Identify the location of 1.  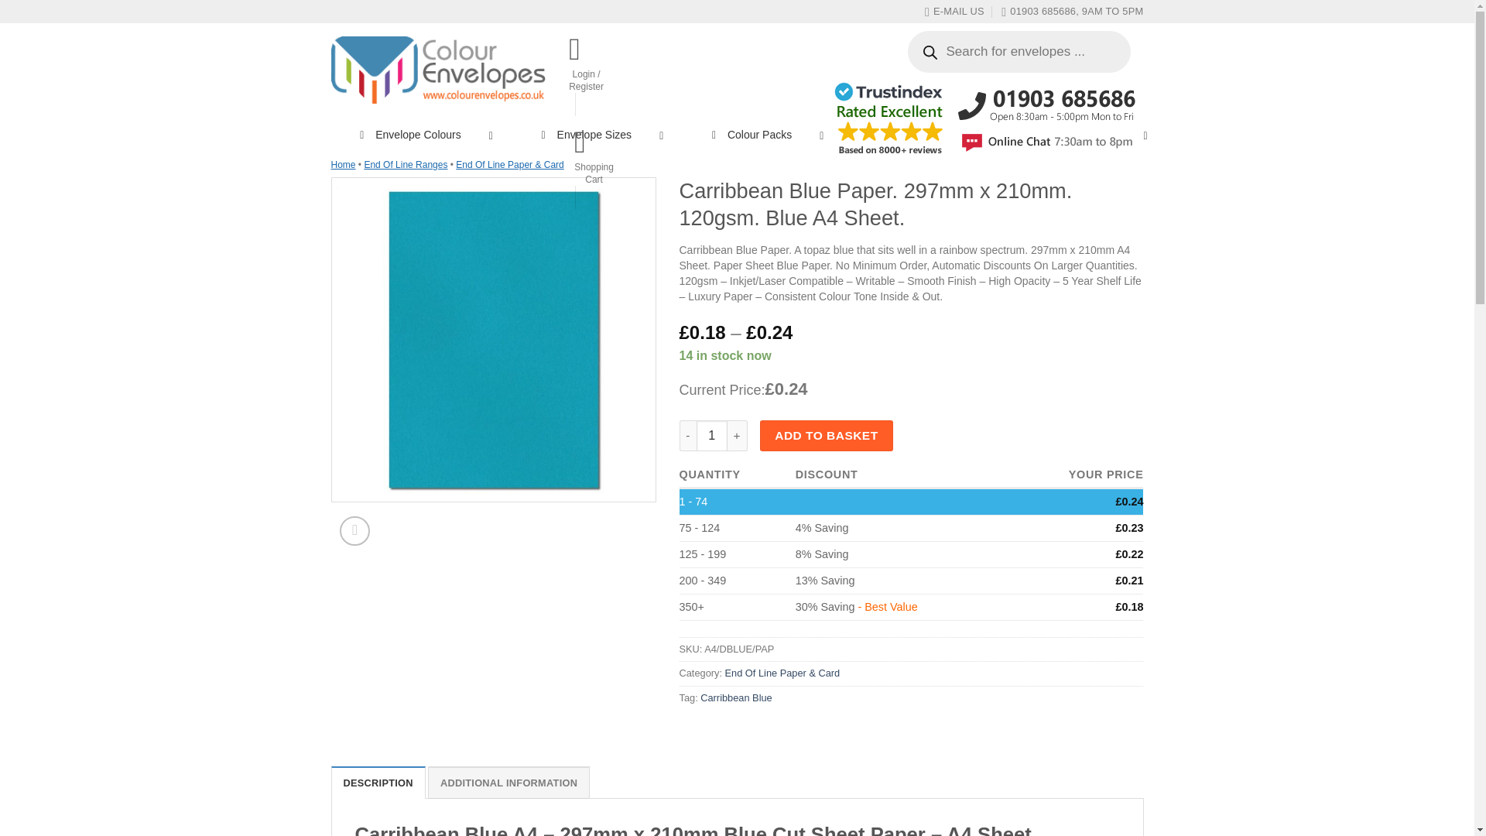
(712, 436).